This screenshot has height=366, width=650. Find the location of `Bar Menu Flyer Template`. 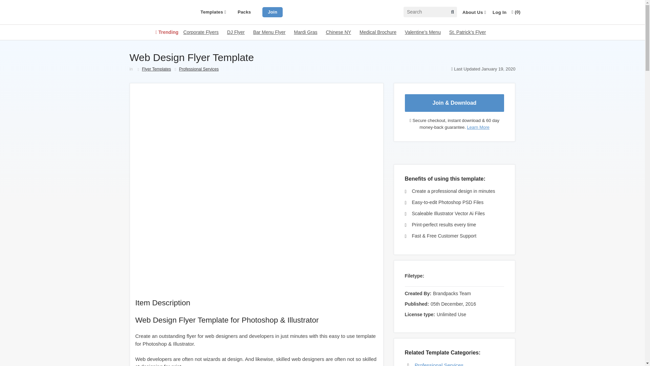

Bar Menu Flyer Template is located at coordinates (269, 32).